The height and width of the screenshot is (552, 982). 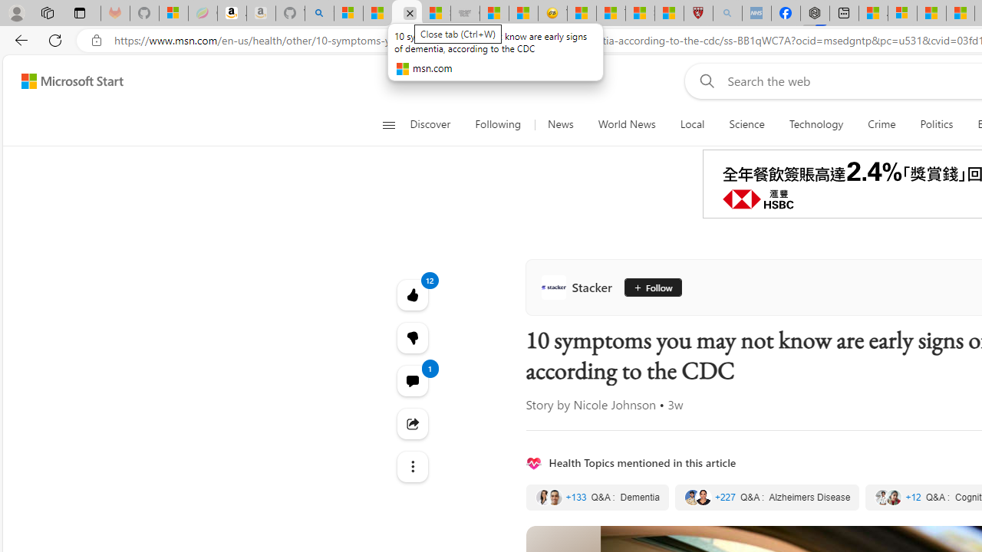 What do you see at coordinates (413, 466) in the screenshot?
I see `See more` at bounding box center [413, 466].